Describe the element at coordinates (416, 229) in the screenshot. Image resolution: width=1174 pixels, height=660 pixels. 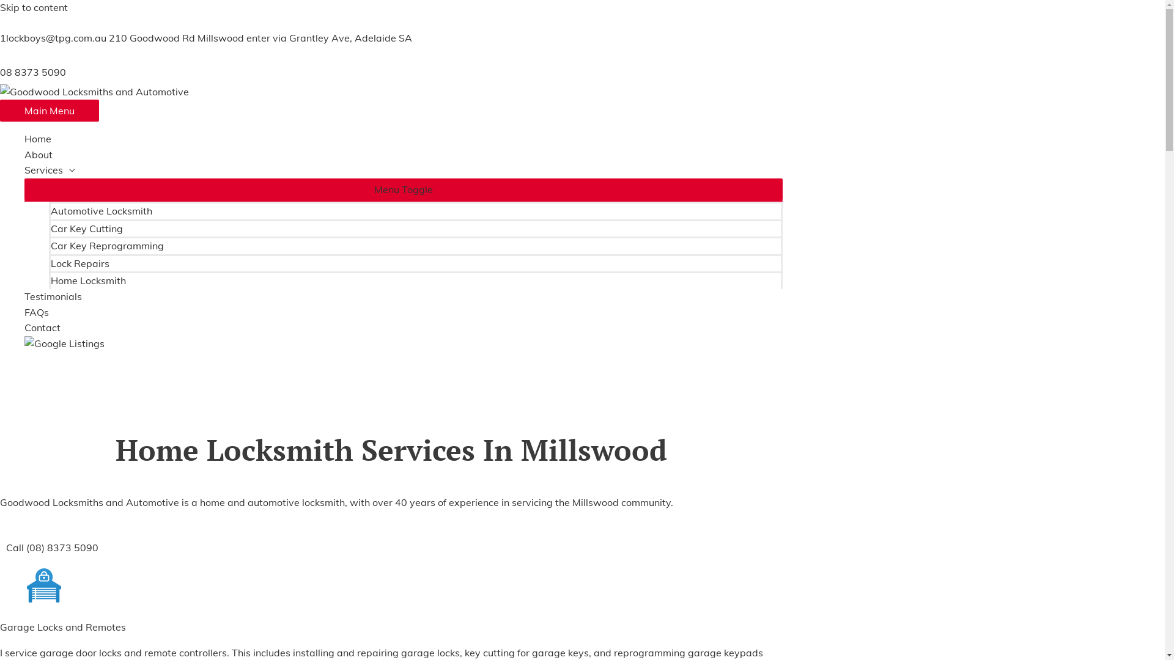
I see `Car Key Cutting` at that location.